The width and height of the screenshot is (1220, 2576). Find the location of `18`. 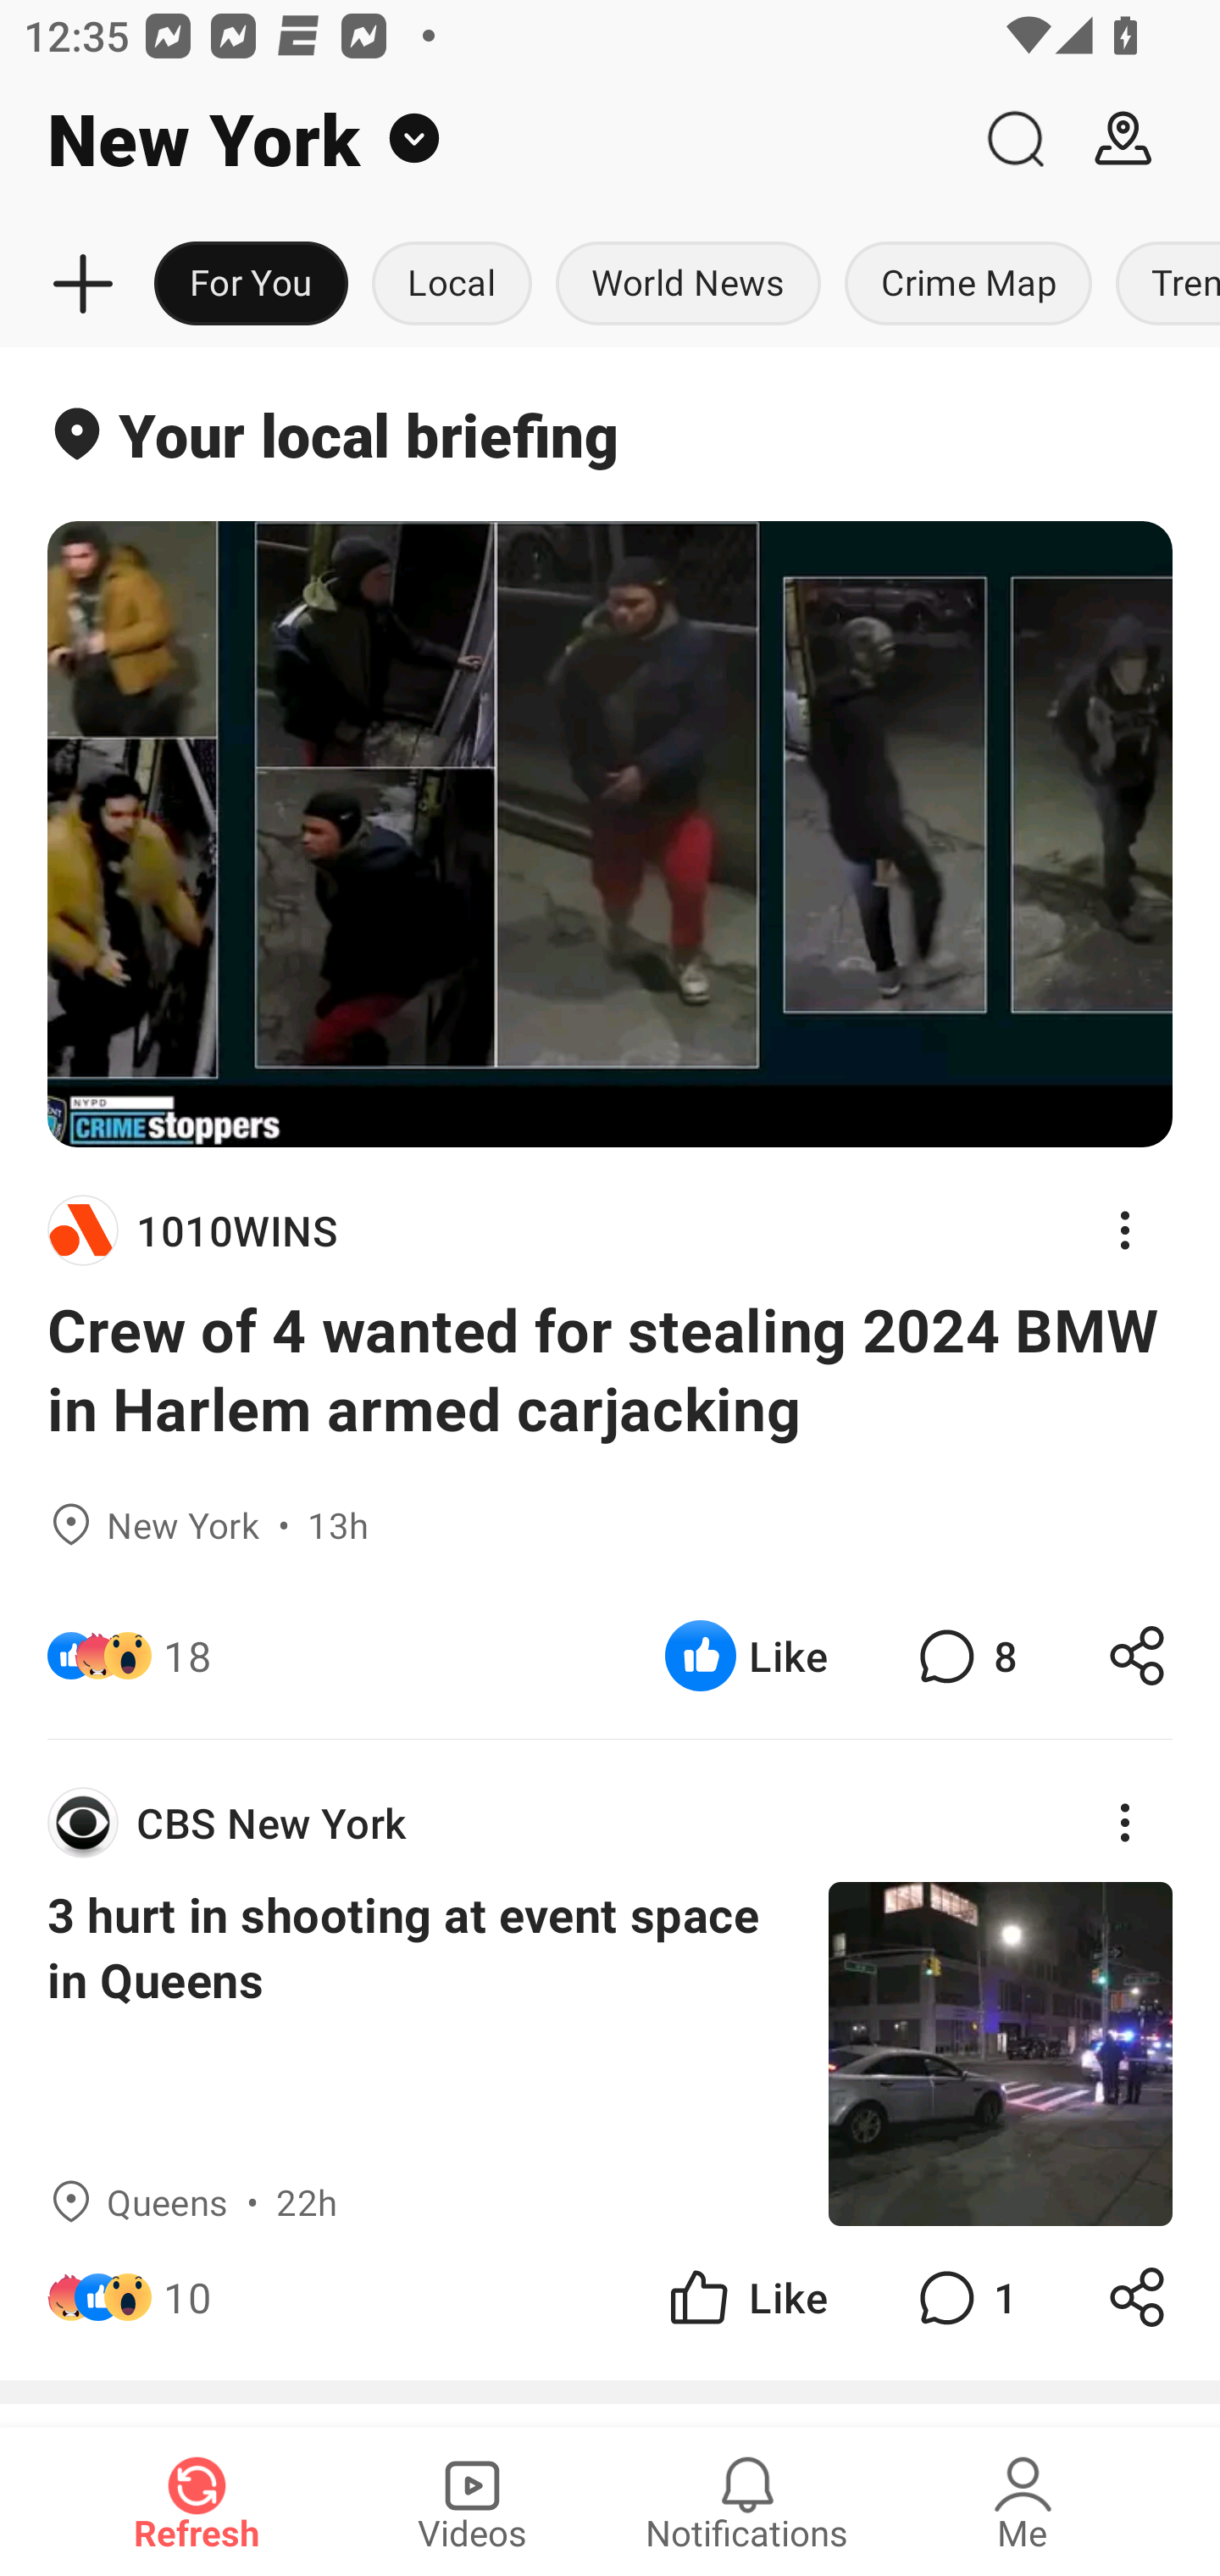

18 is located at coordinates (187, 1654).